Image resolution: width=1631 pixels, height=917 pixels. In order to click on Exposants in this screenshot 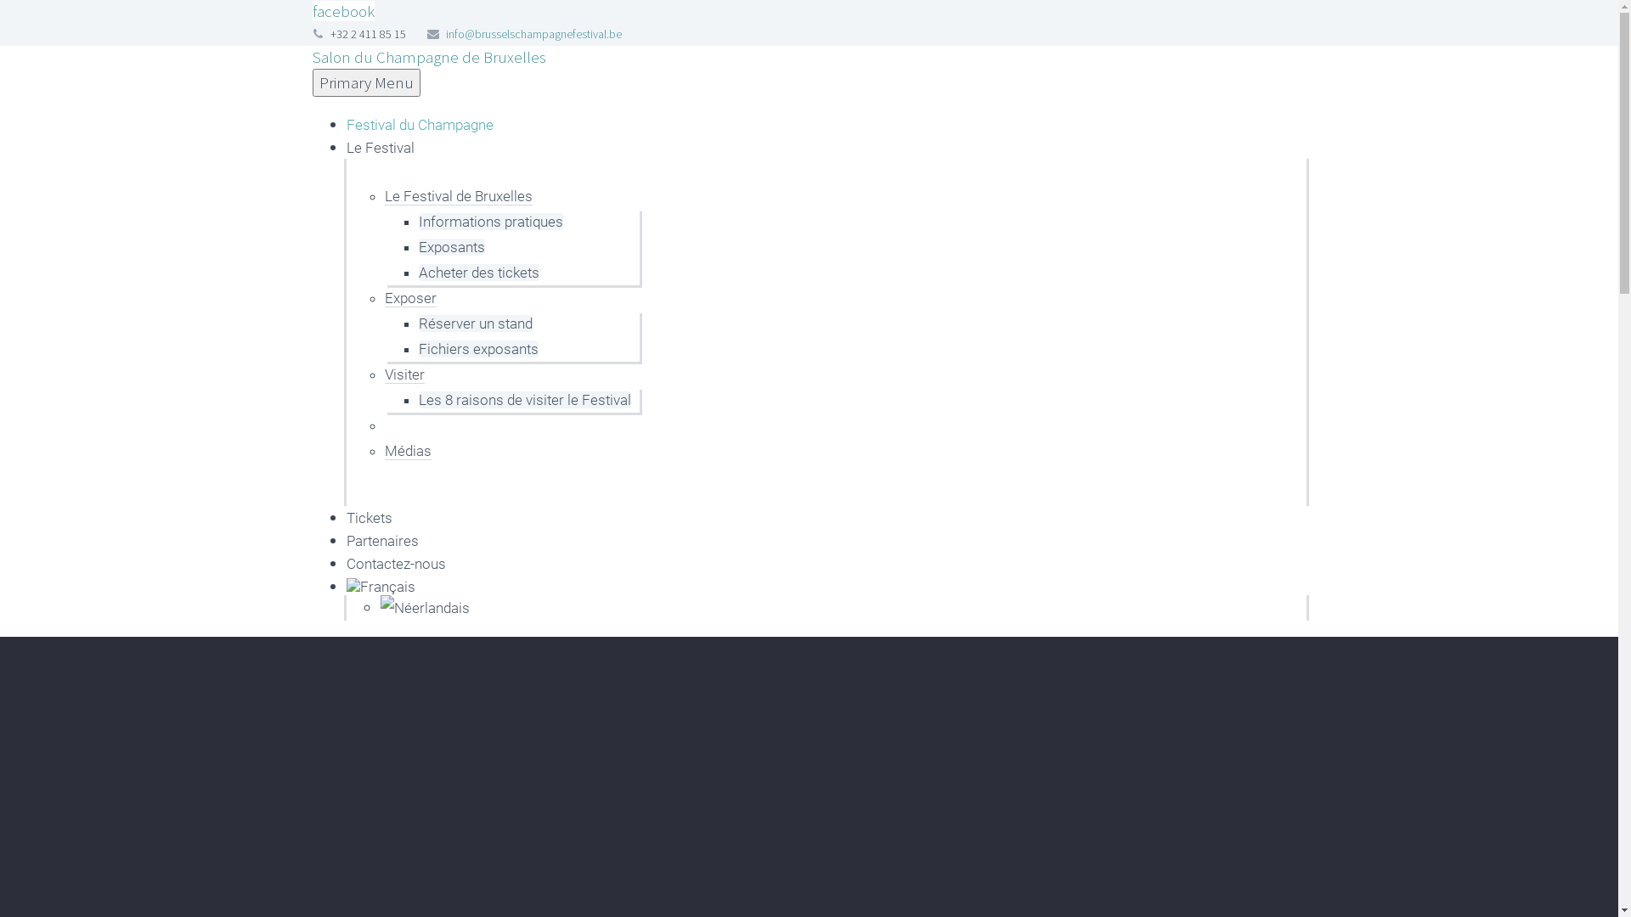, I will do `click(450, 247)`.